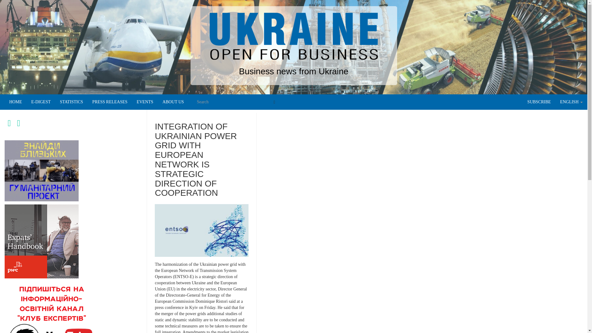 This screenshot has width=592, height=333. Describe the element at coordinates (173, 102) in the screenshot. I see `About us` at that location.